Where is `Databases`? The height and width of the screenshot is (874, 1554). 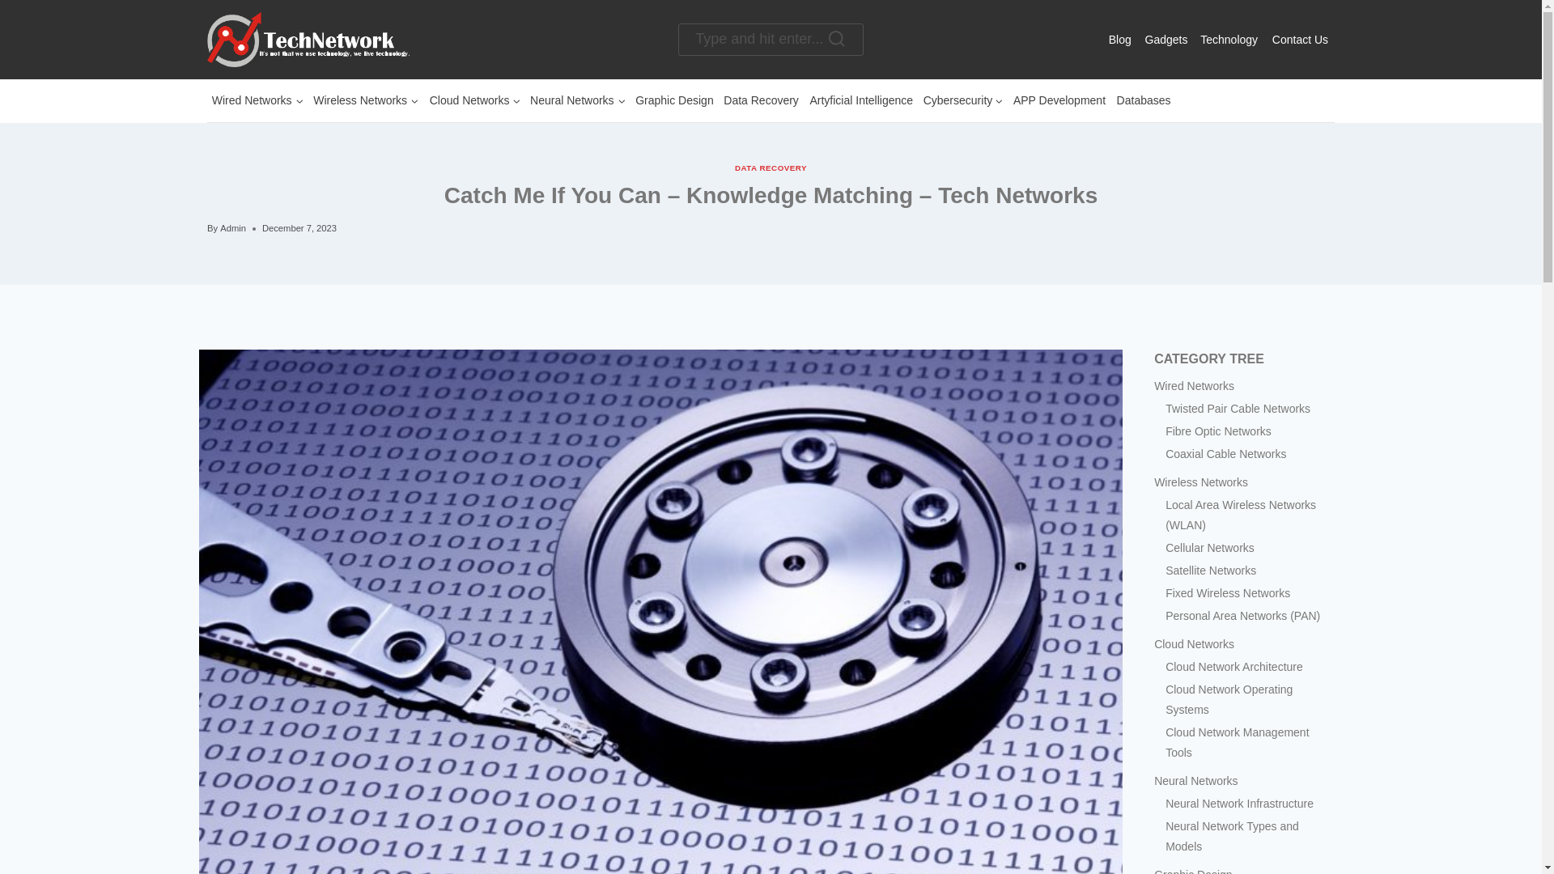 Databases is located at coordinates (1143, 100).